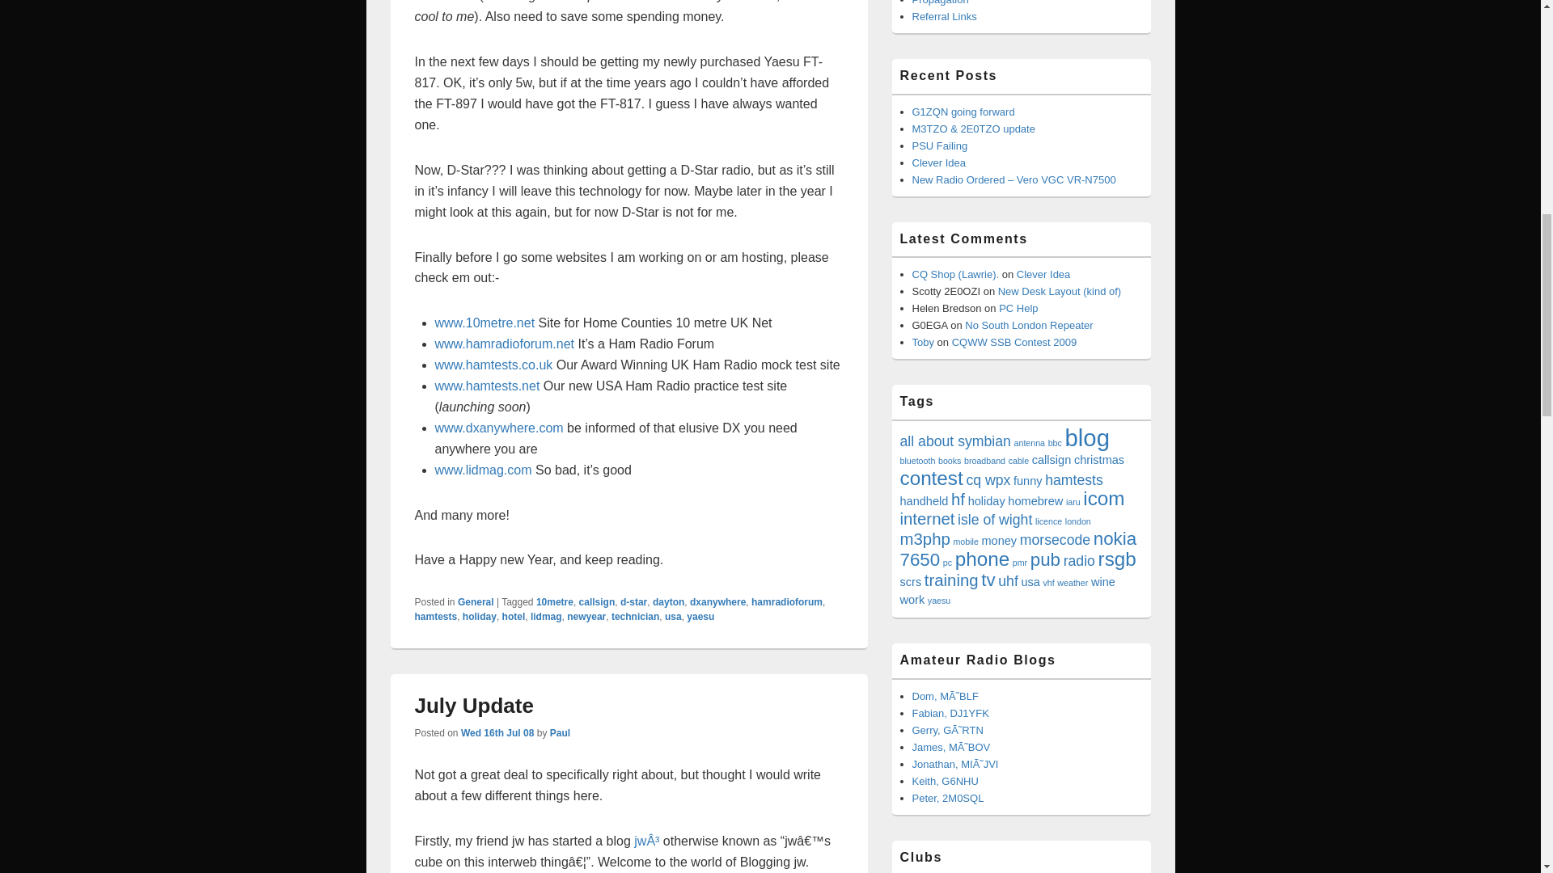  I want to click on d-star, so click(633, 601).